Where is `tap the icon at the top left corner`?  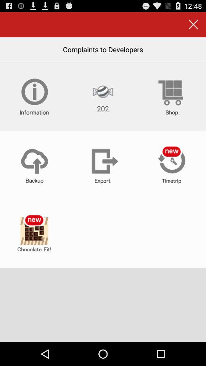
tap the icon at the top left corner is located at coordinates (34, 96).